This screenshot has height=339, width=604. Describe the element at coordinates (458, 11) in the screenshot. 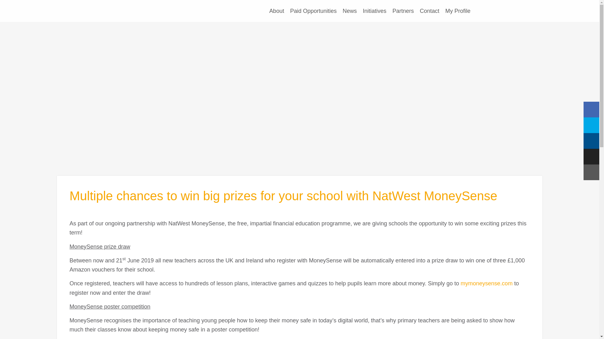

I see `My Profile` at that location.